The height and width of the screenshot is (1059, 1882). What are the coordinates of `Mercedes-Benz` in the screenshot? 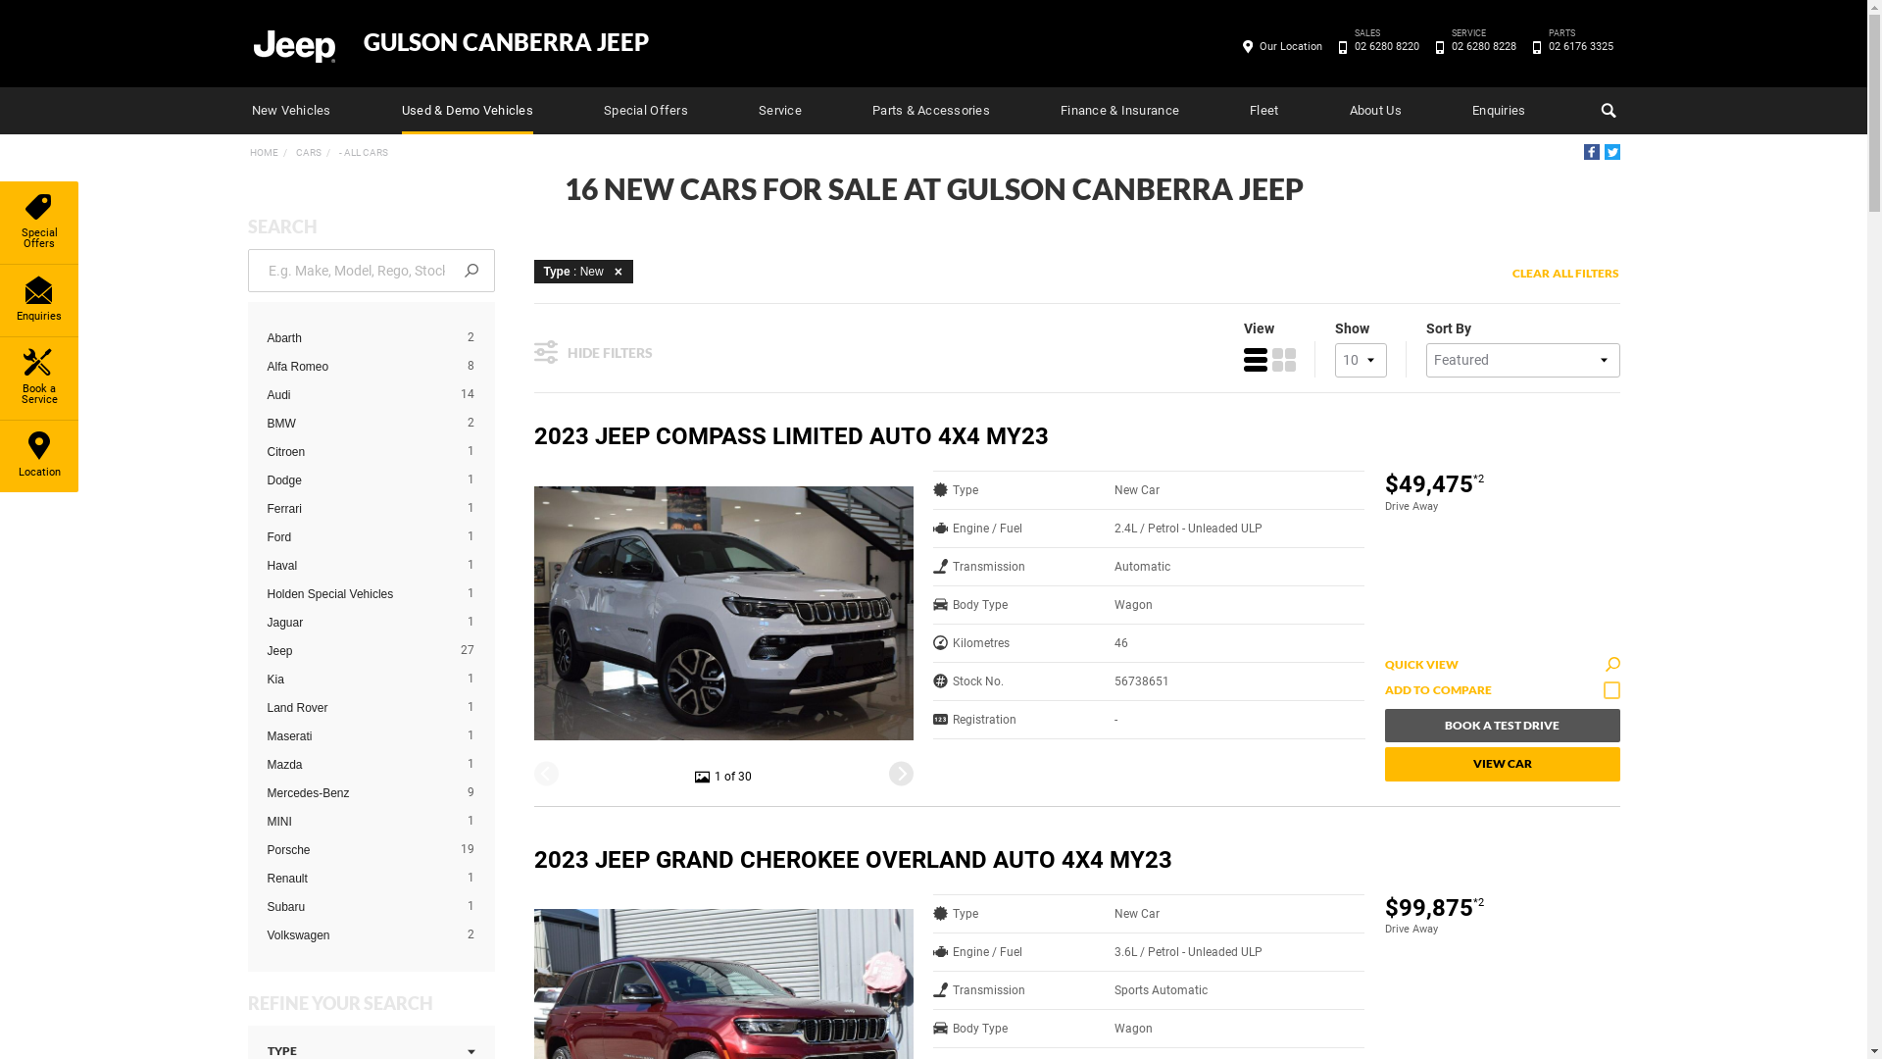 It's located at (356, 793).